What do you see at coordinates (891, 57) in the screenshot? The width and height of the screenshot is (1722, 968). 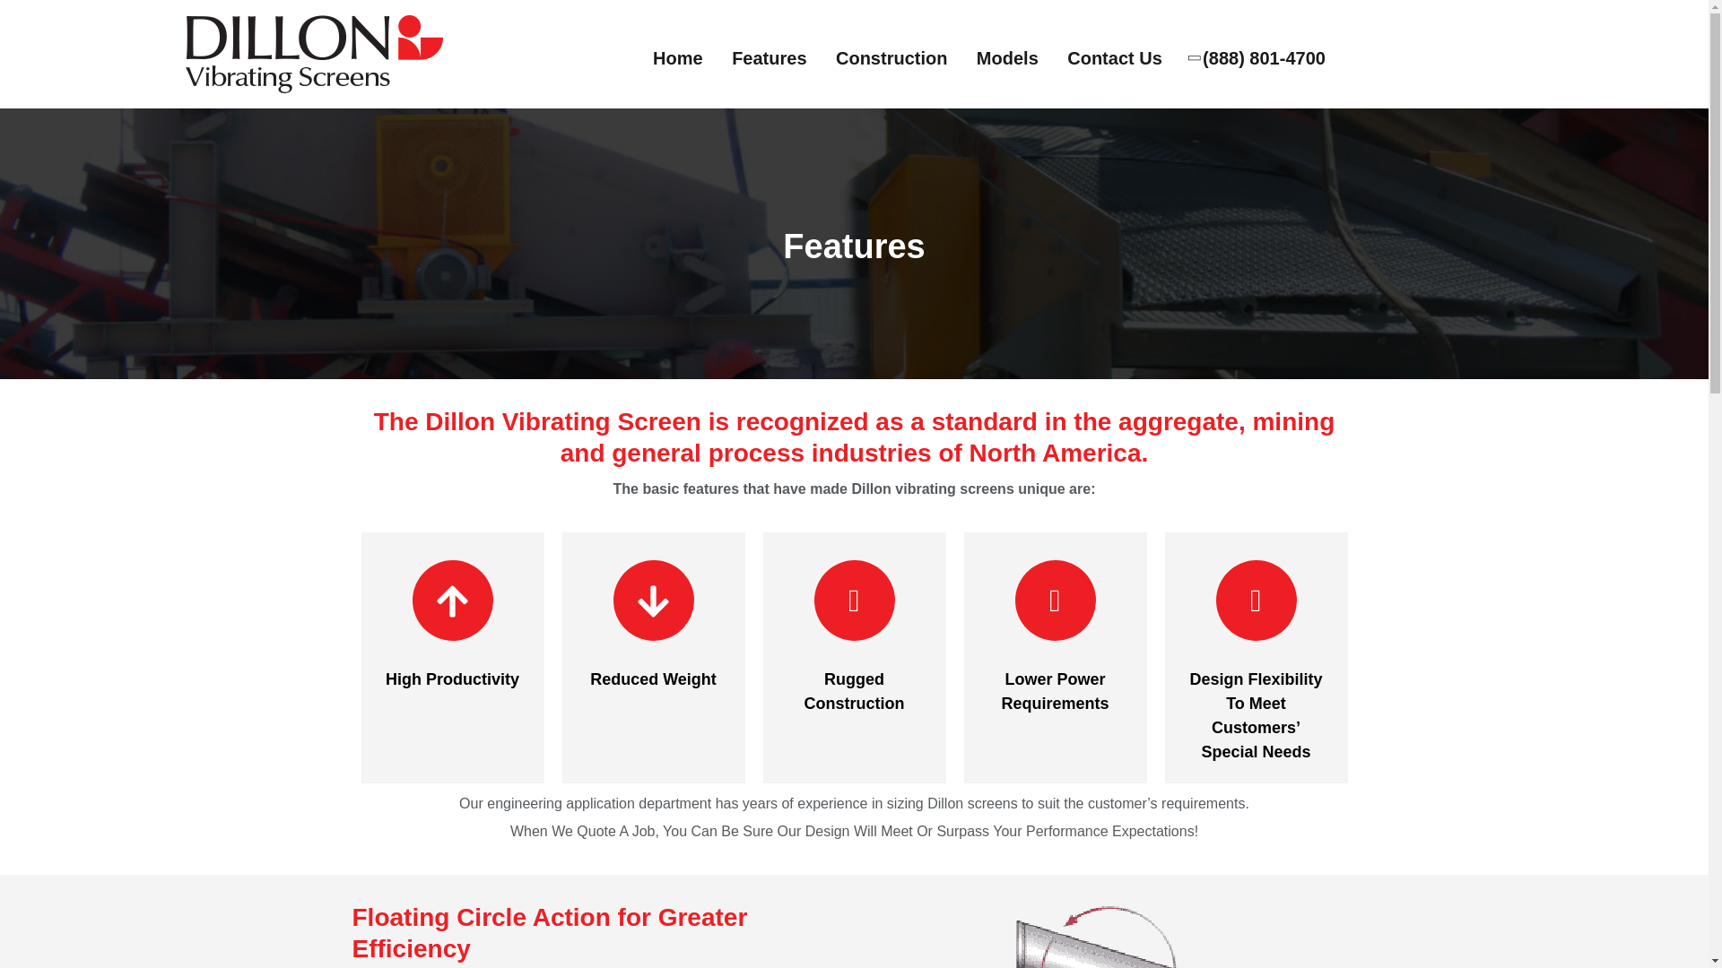 I see `Construction` at bounding box center [891, 57].